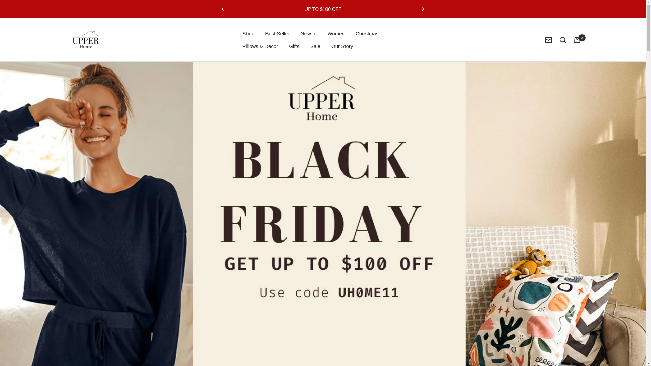  What do you see at coordinates (315, 46) in the screenshot?
I see `Sale` at bounding box center [315, 46].